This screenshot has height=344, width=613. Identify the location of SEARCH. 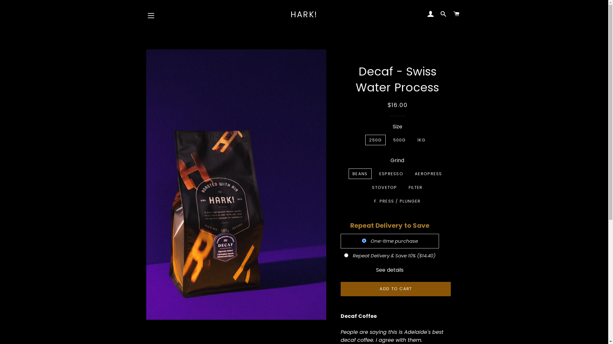
(444, 14).